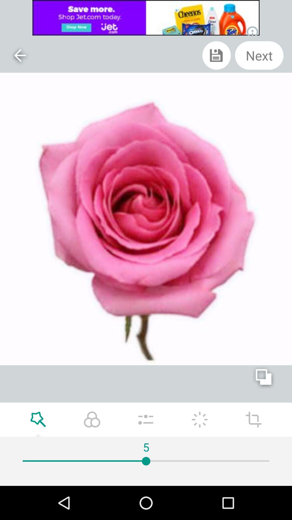 The width and height of the screenshot is (292, 520). I want to click on adjust the saturation, so click(146, 420).